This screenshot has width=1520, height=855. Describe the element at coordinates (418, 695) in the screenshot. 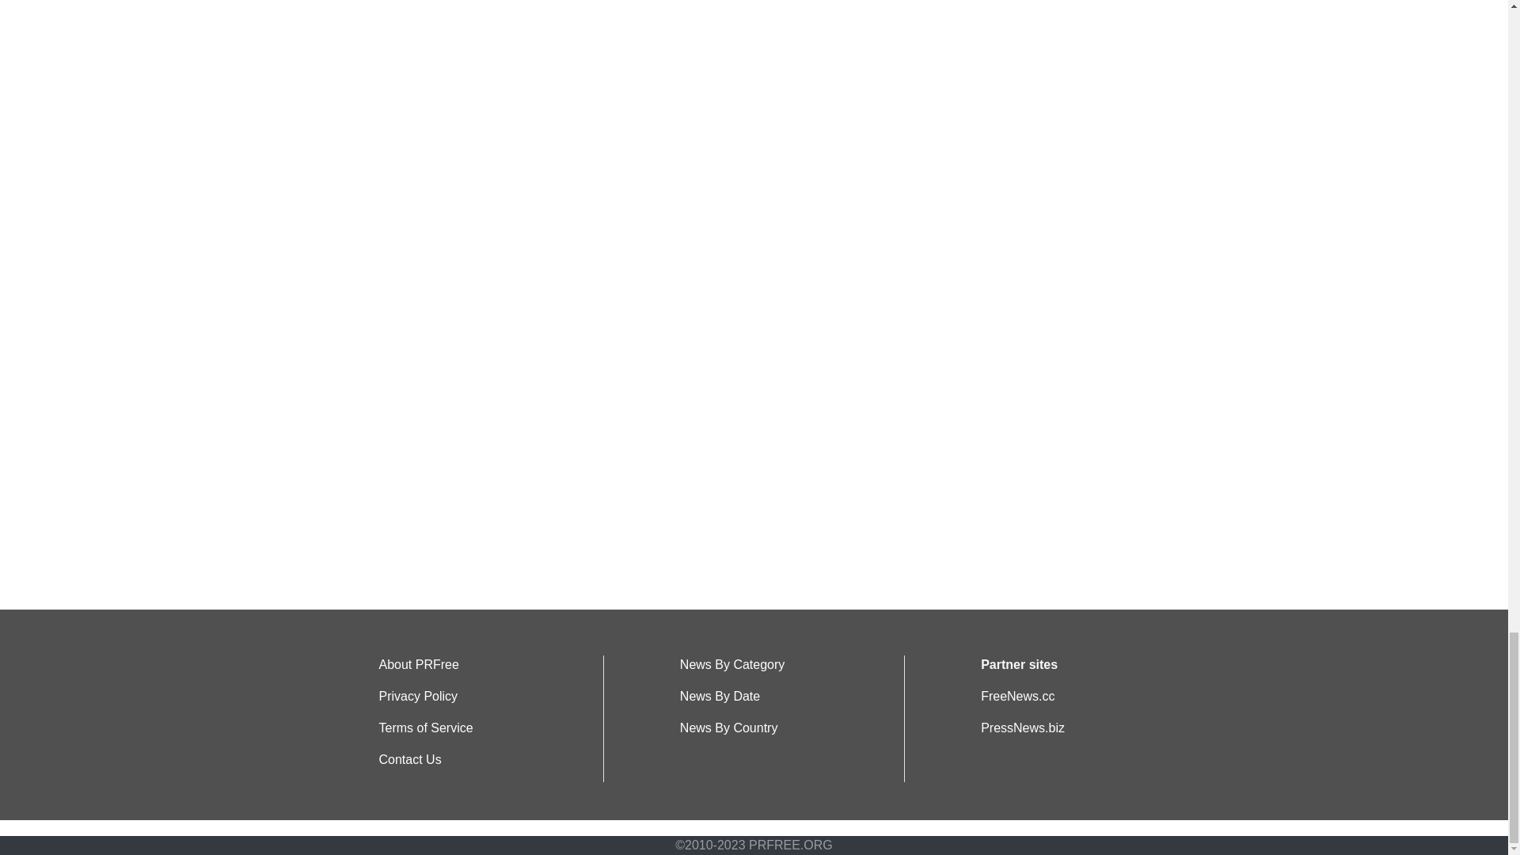

I see `Privacy Policy` at that location.